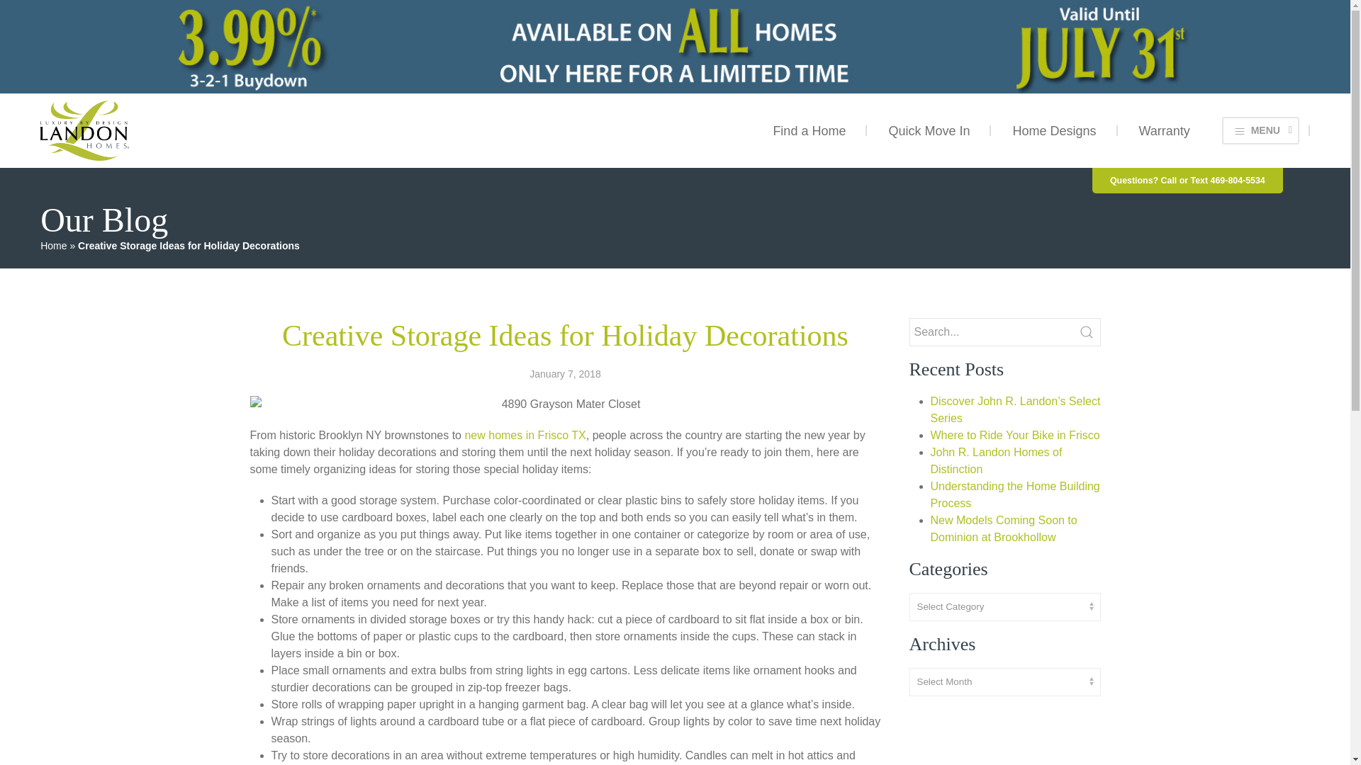  What do you see at coordinates (929, 130) in the screenshot?
I see `Quick Move In` at bounding box center [929, 130].